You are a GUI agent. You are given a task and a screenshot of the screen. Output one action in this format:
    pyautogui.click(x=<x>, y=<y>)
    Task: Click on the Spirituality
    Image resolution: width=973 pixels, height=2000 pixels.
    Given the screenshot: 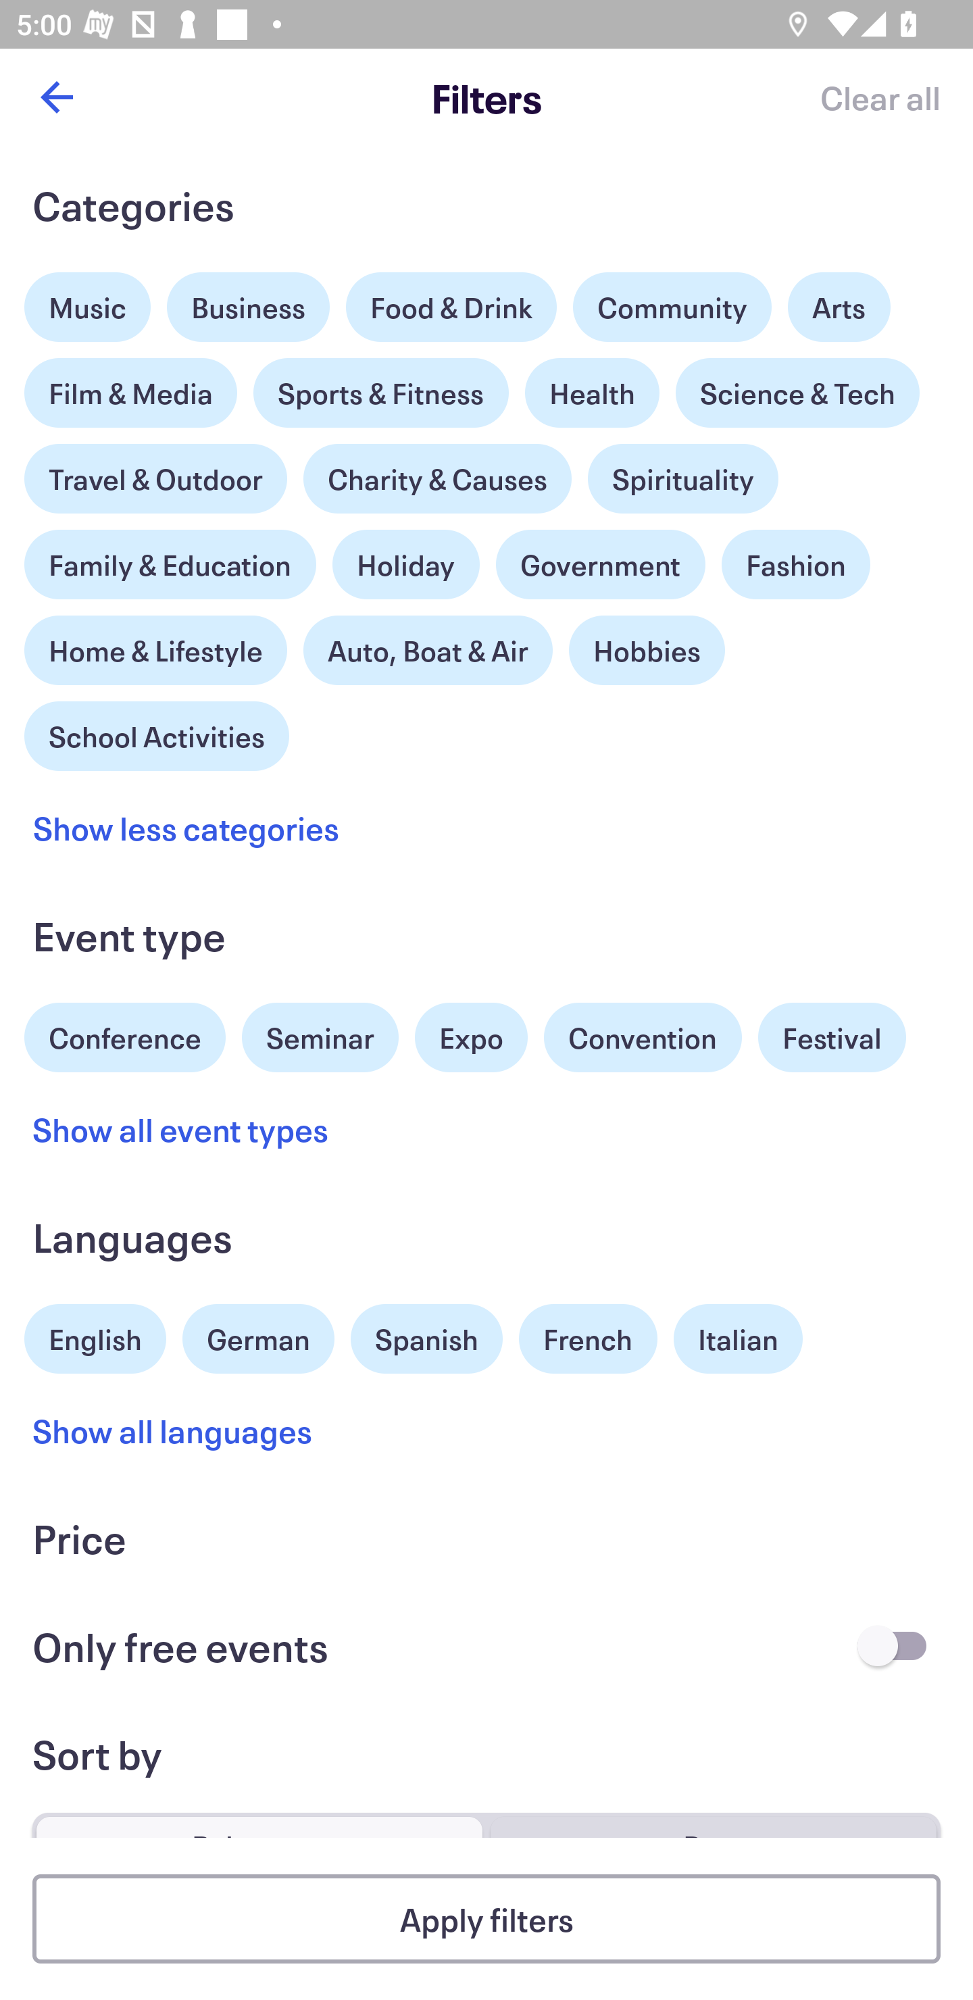 What is the action you would take?
    pyautogui.click(x=682, y=478)
    